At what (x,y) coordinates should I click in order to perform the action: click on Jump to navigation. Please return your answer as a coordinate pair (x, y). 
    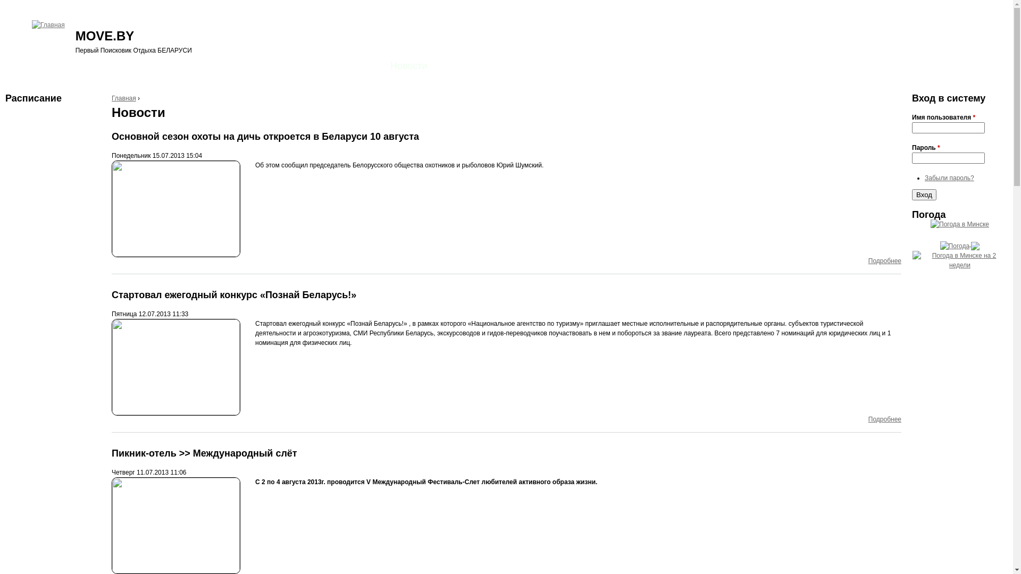
    Looking at the image, I should click on (506, 2).